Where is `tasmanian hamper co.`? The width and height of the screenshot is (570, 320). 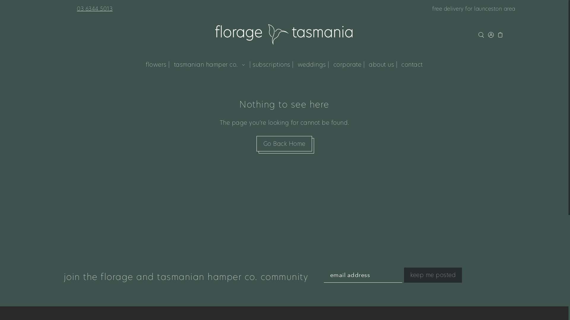 tasmanian hamper co. is located at coordinates (210, 65).